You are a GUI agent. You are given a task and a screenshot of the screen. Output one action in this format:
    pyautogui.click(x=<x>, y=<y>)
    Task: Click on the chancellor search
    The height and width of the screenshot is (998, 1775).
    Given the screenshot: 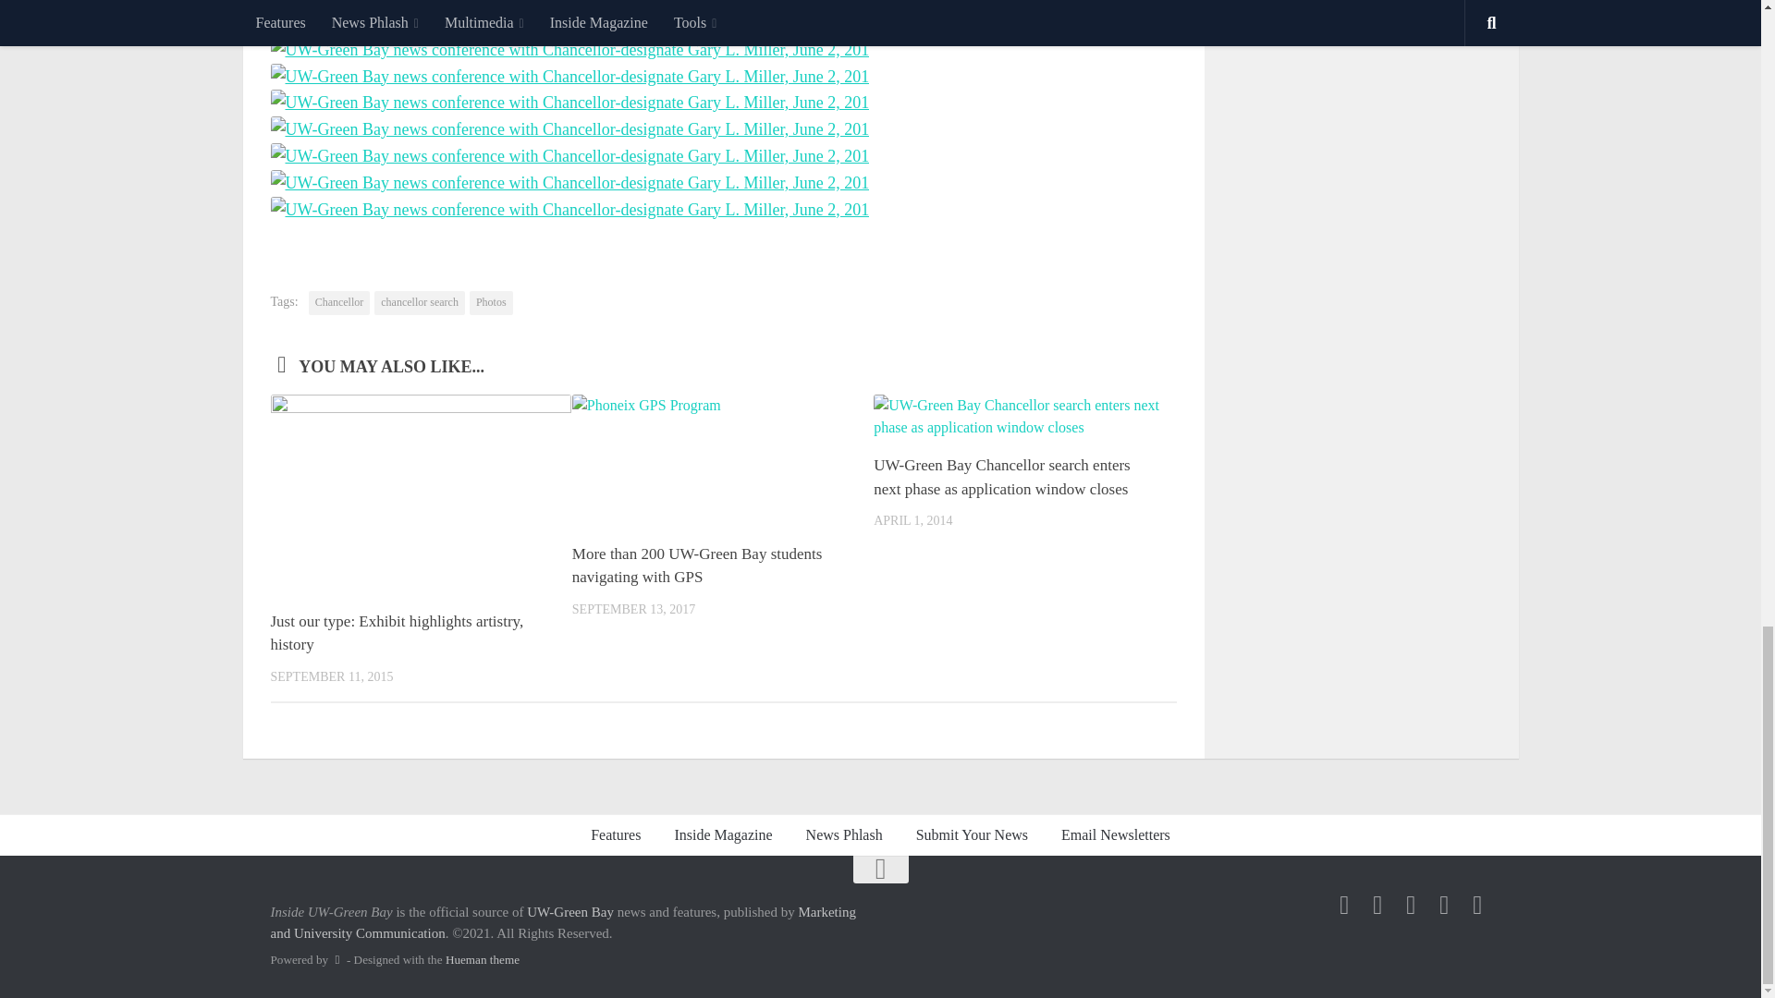 What is the action you would take?
    pyautogui.click(x=420, y=303)
    